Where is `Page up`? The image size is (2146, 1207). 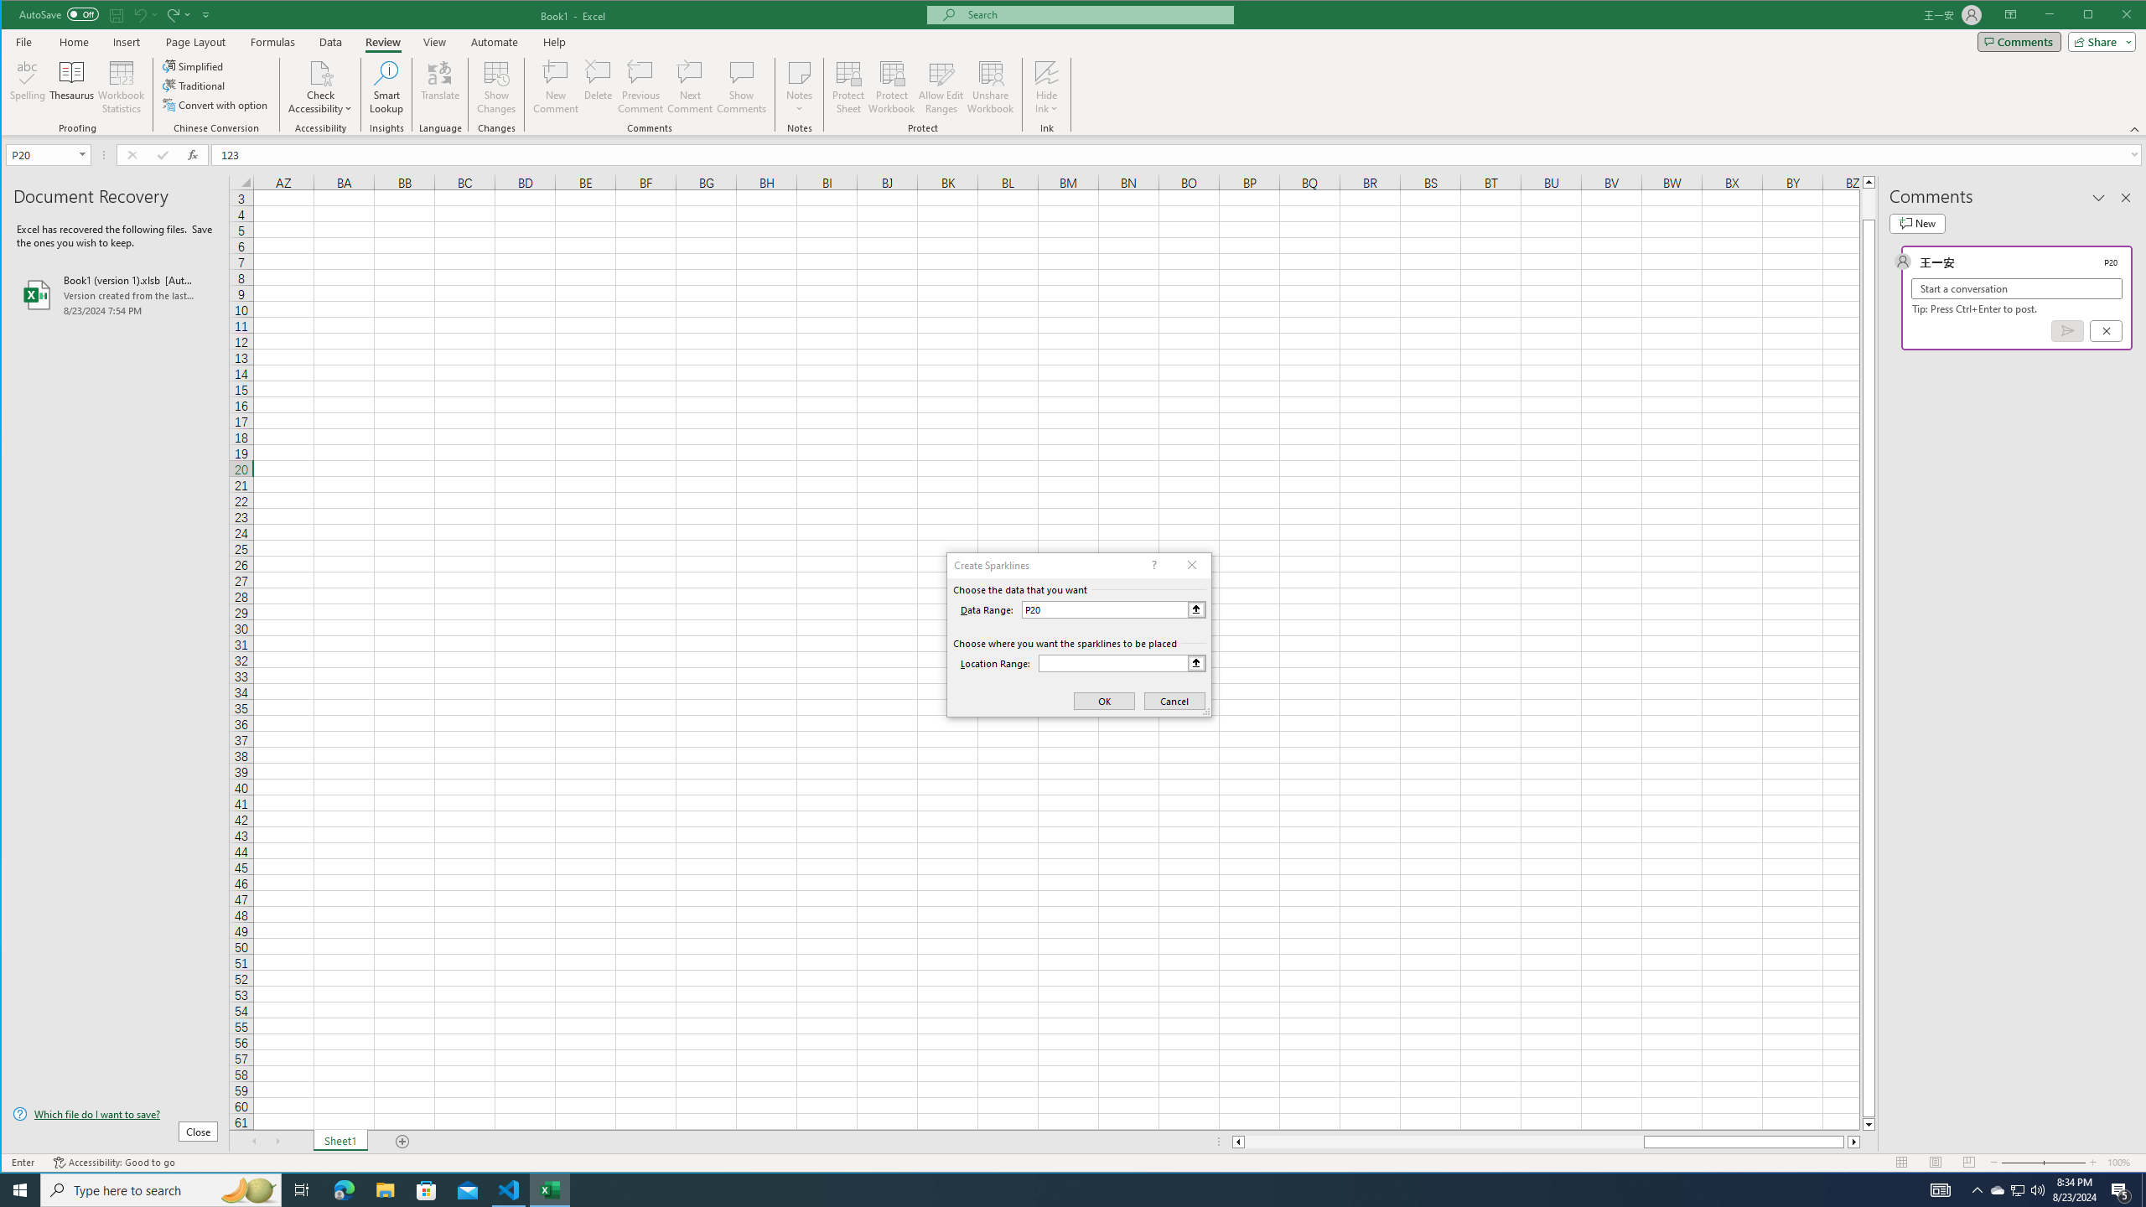 Page up is located at coordinates (1869, 204).